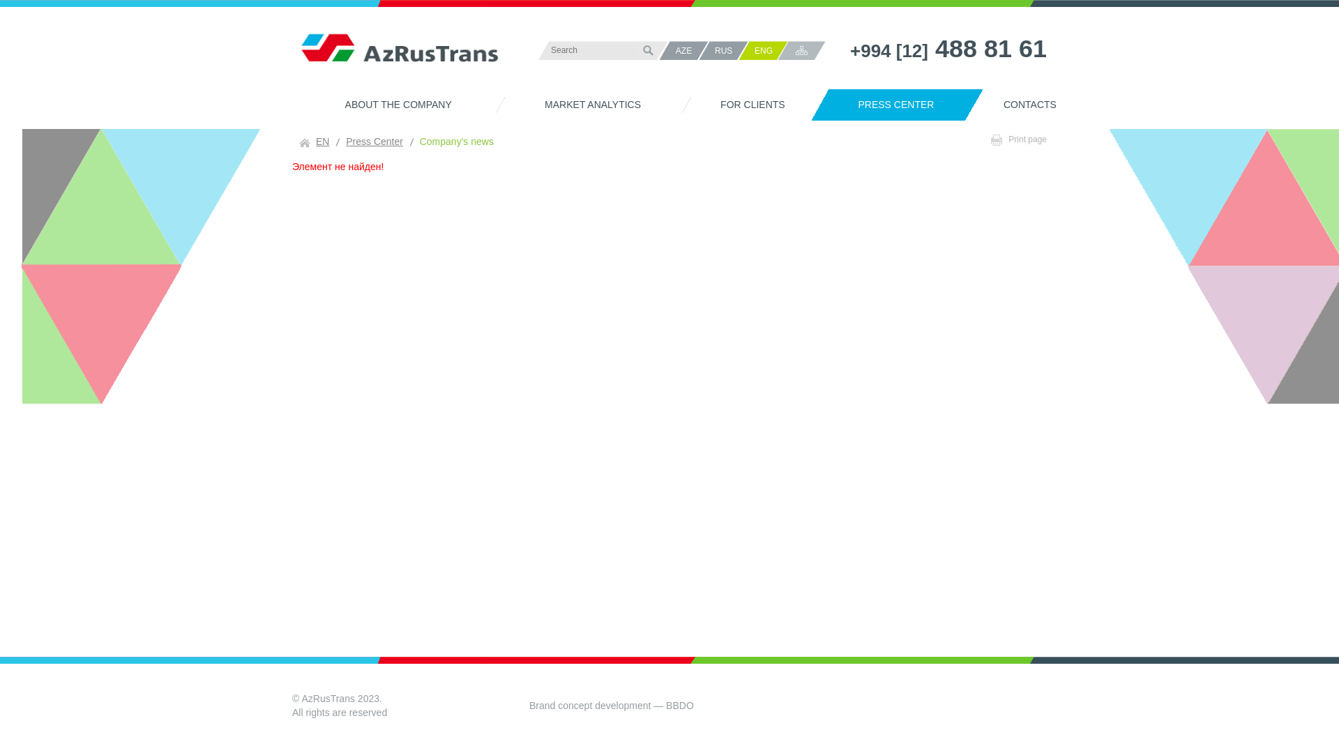  Describe the element at coordinates (769, 50) in the screenshot. I see `ENG` at that location.